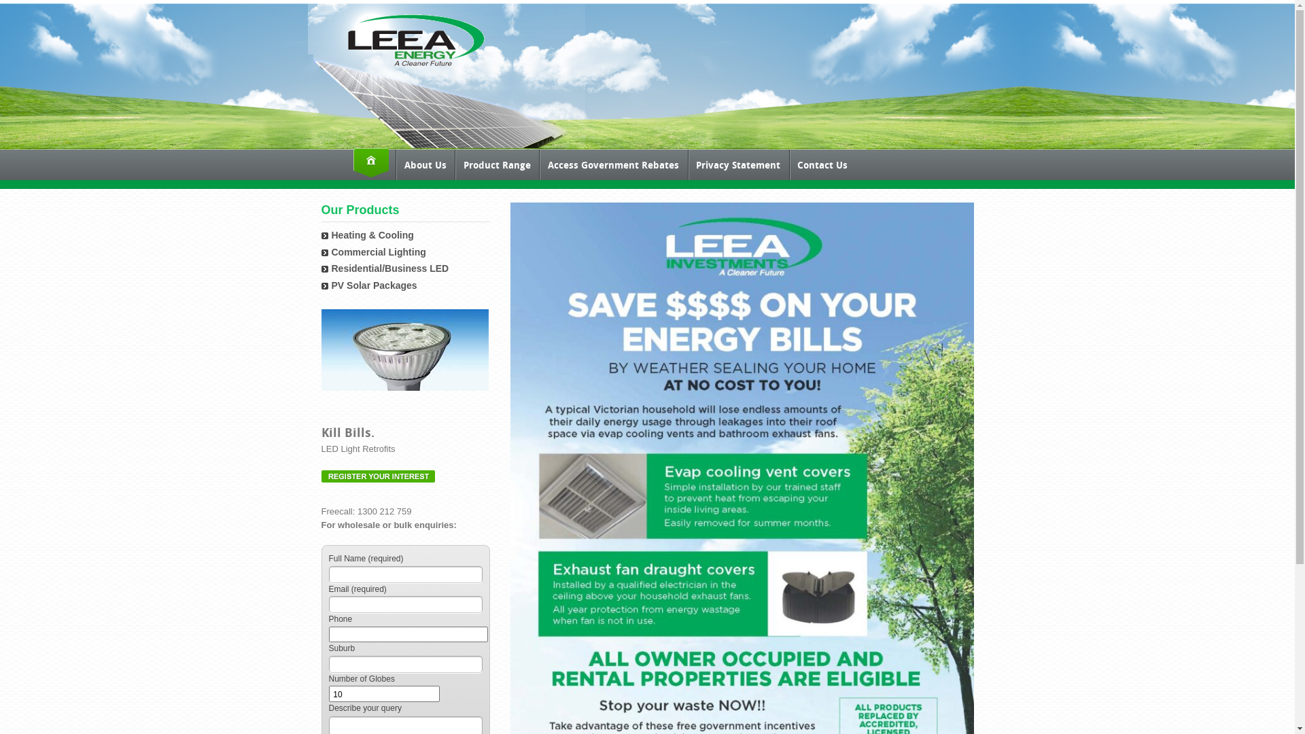 The width and height of the screenshot is (1305, 734). I want to click on Contact Us, so click(822, 164).